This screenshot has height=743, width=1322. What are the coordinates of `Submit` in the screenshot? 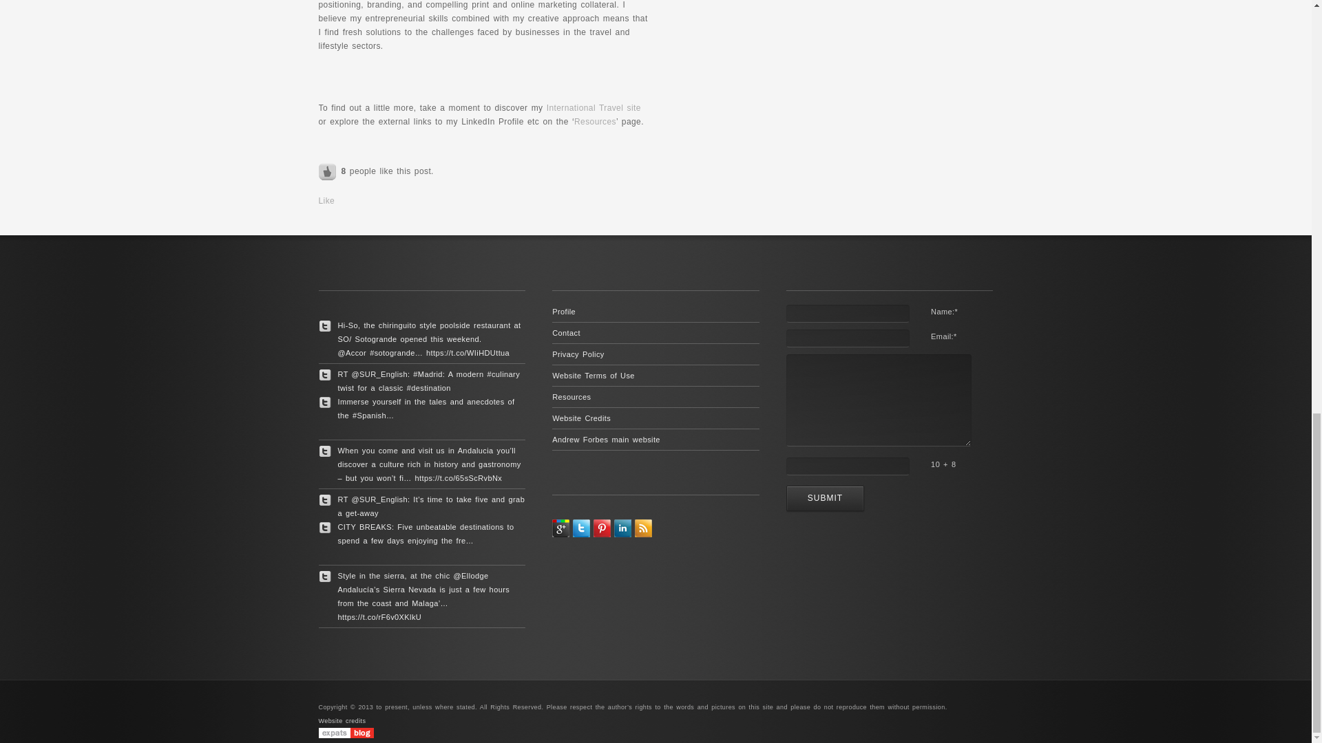 It's located at (825, 498).